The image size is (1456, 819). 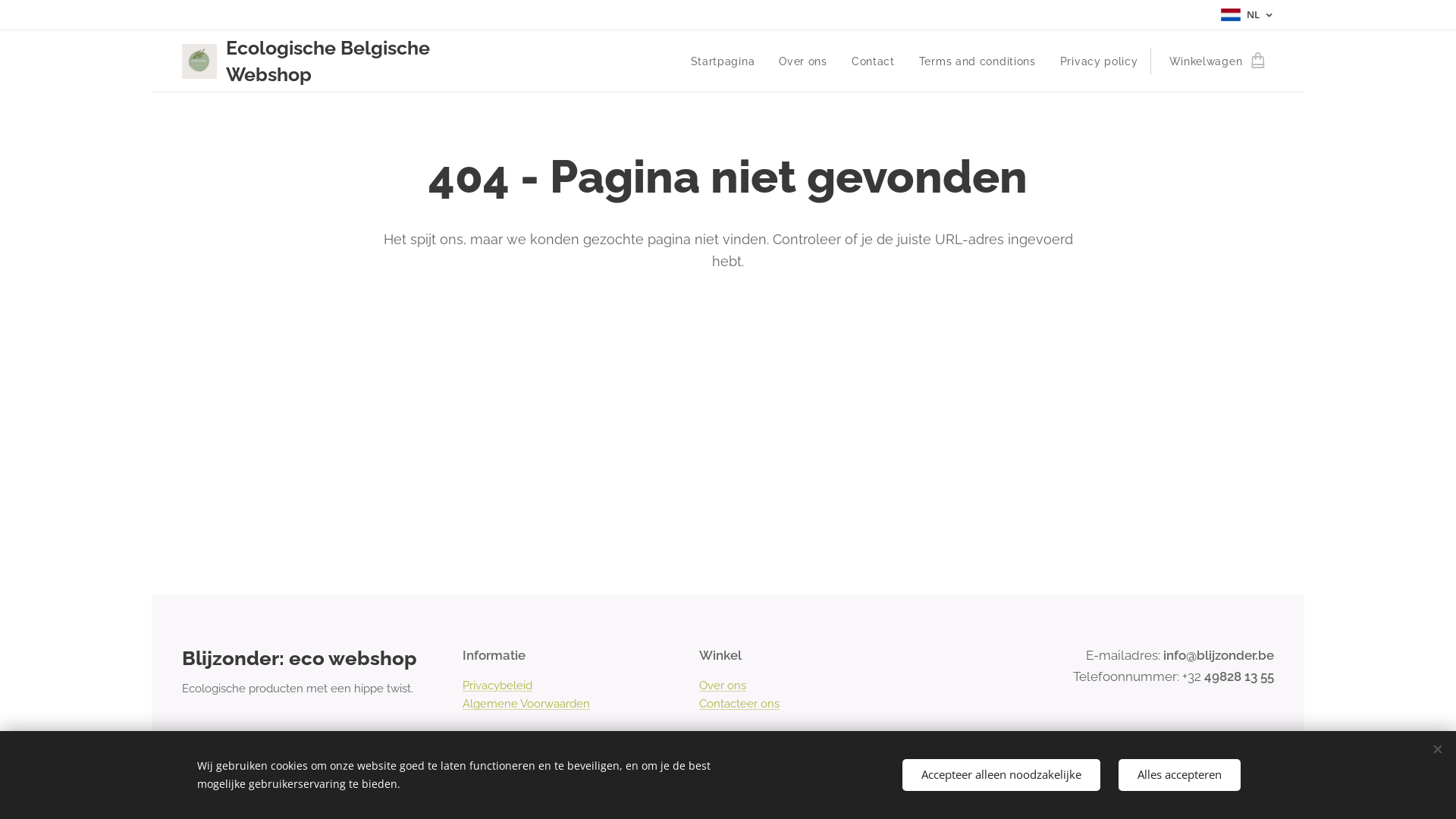 I want to click on Privacybeleid, so click(x=497, y=686).